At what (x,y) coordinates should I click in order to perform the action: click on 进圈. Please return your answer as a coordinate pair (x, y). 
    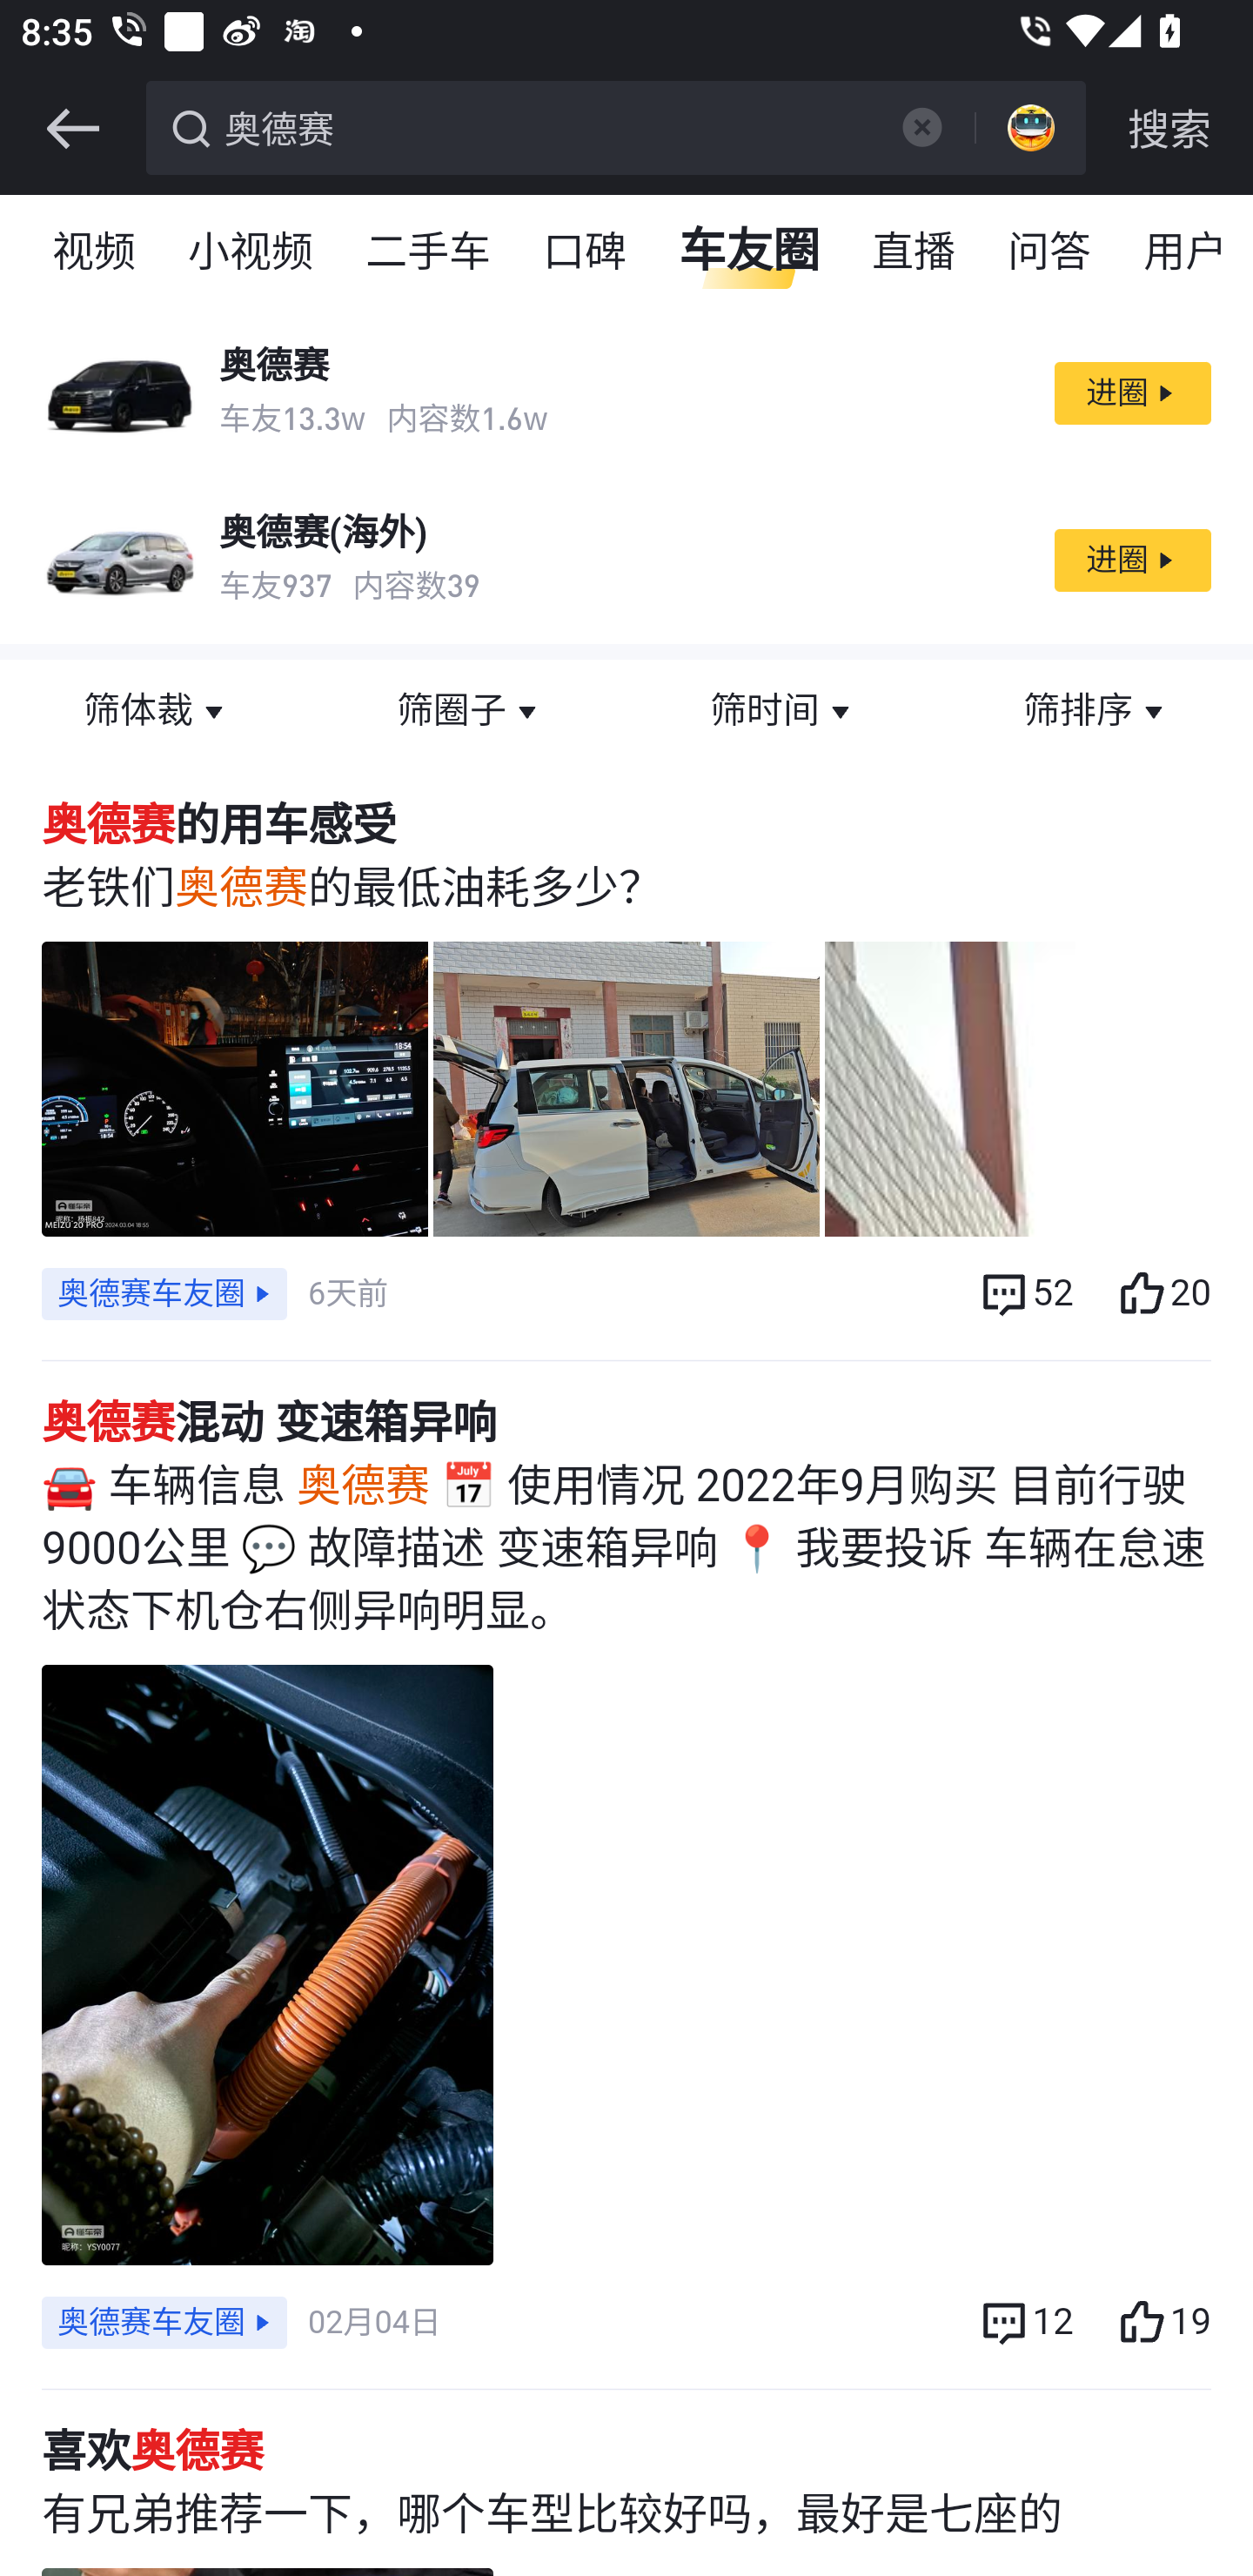
    Looking at the image, I should click on (1131, 560).